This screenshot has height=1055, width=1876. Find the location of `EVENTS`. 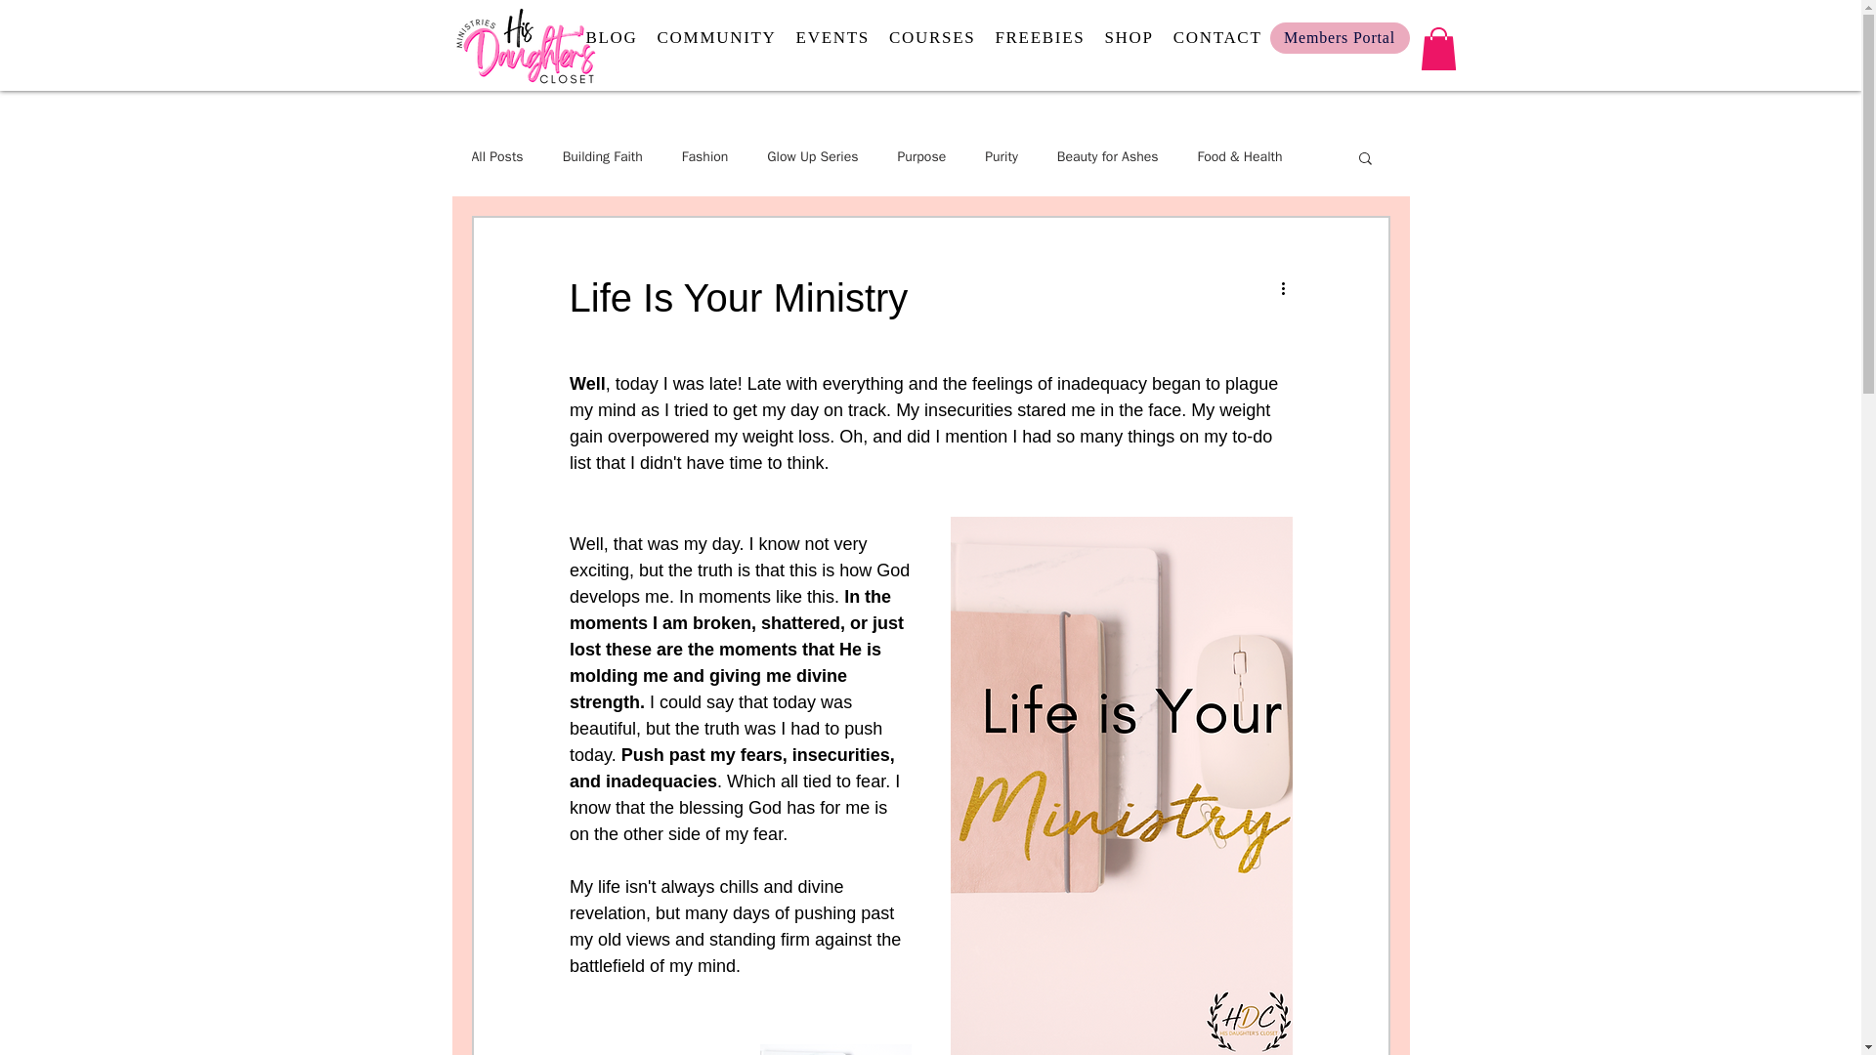

EVENTS is located at coordinates (832, 38).